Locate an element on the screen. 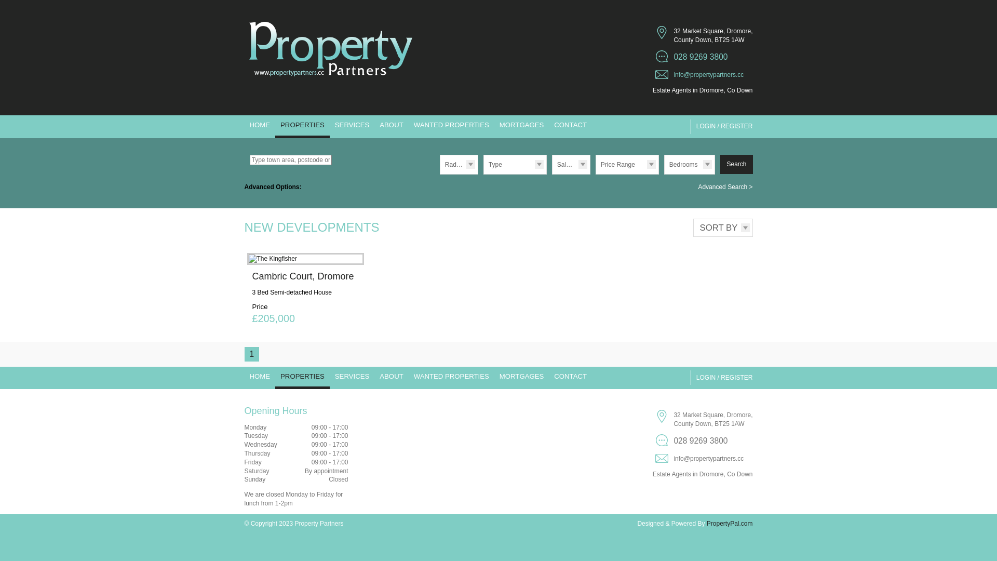 Image resolution: width=997 pixels, height=561 pixels. Advanced Search > is located at coordinates (725, 187).